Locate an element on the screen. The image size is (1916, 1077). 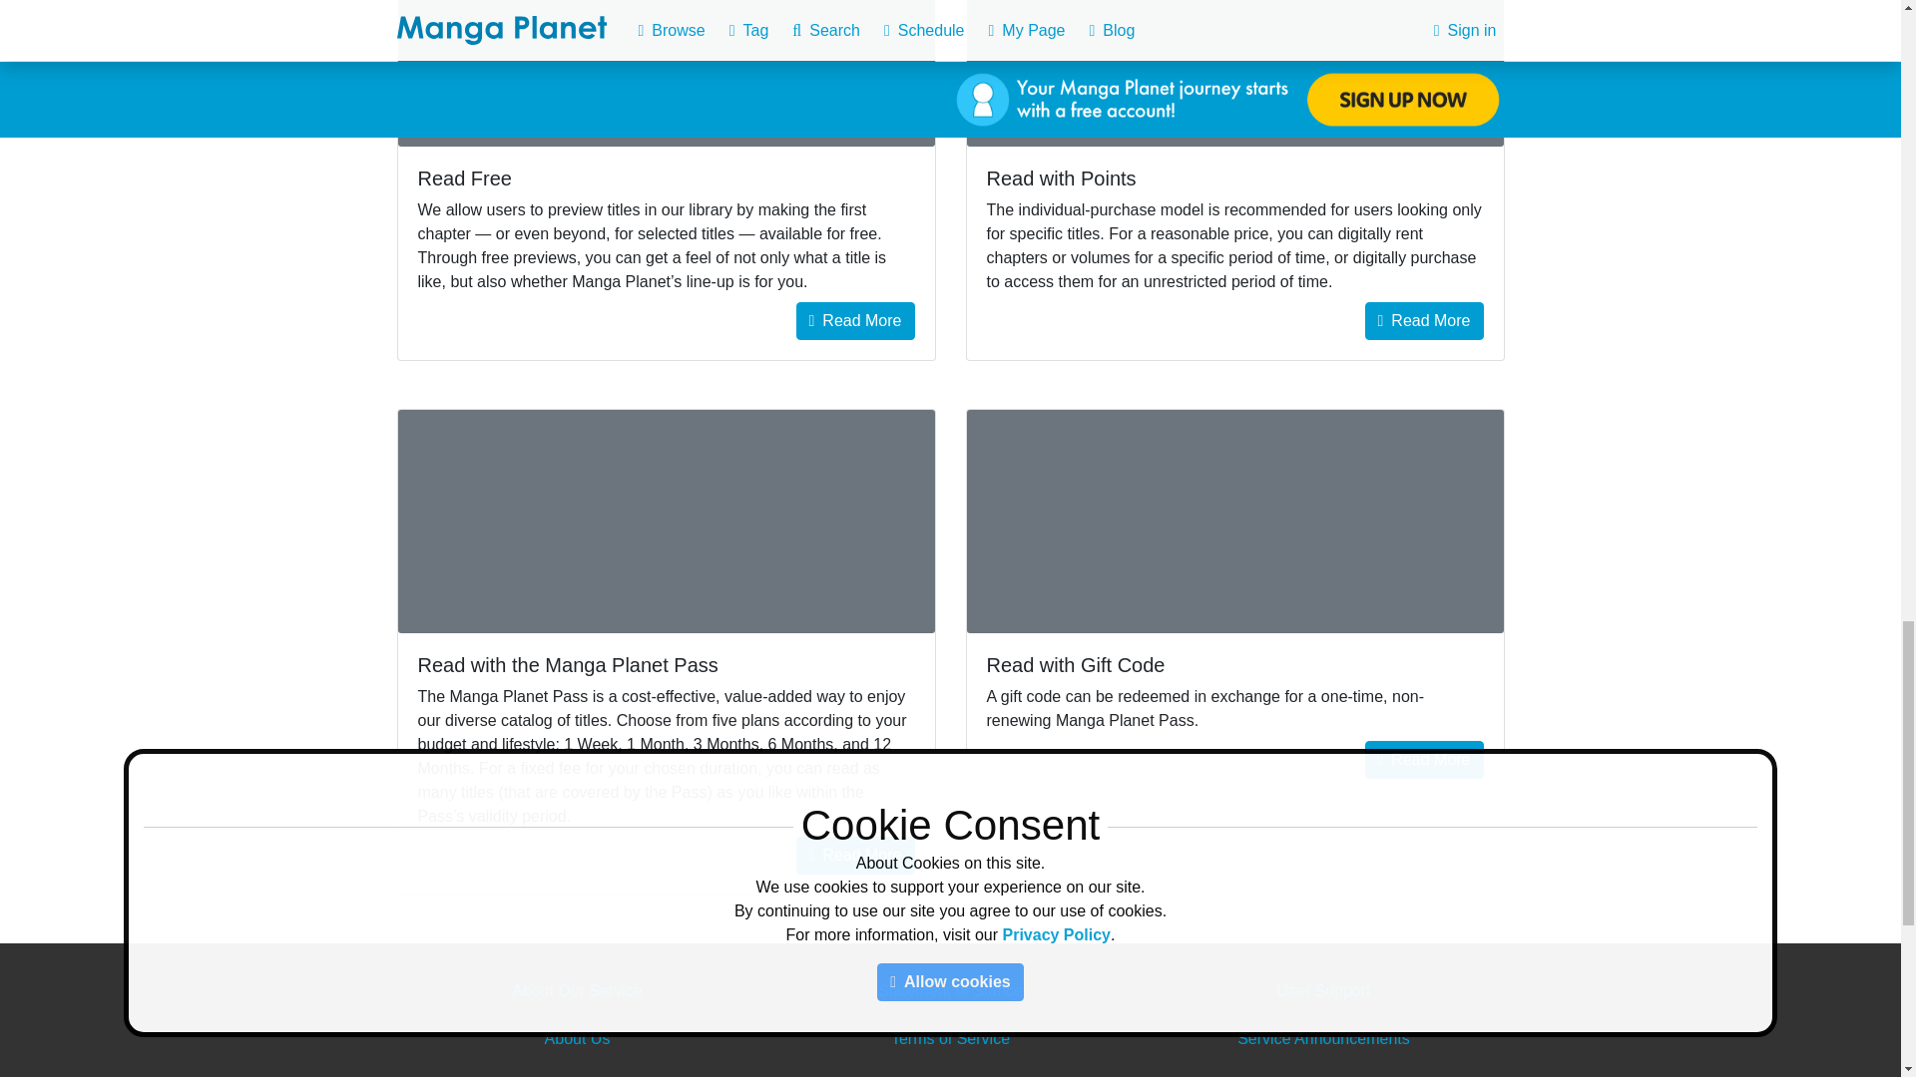
About Us is located at coordinates (577, 1037).